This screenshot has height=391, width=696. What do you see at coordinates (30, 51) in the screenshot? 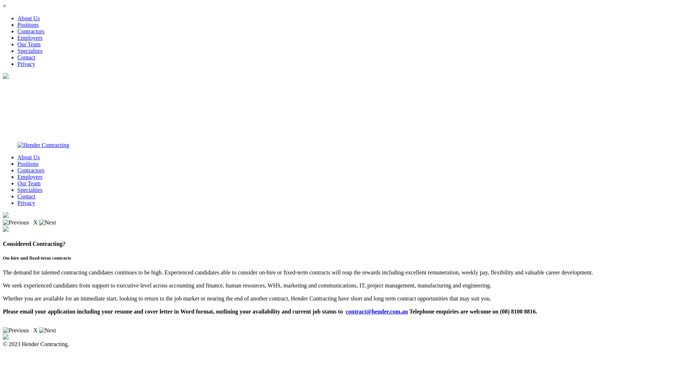
I see `Specialties` at bounding box center [30, 51].